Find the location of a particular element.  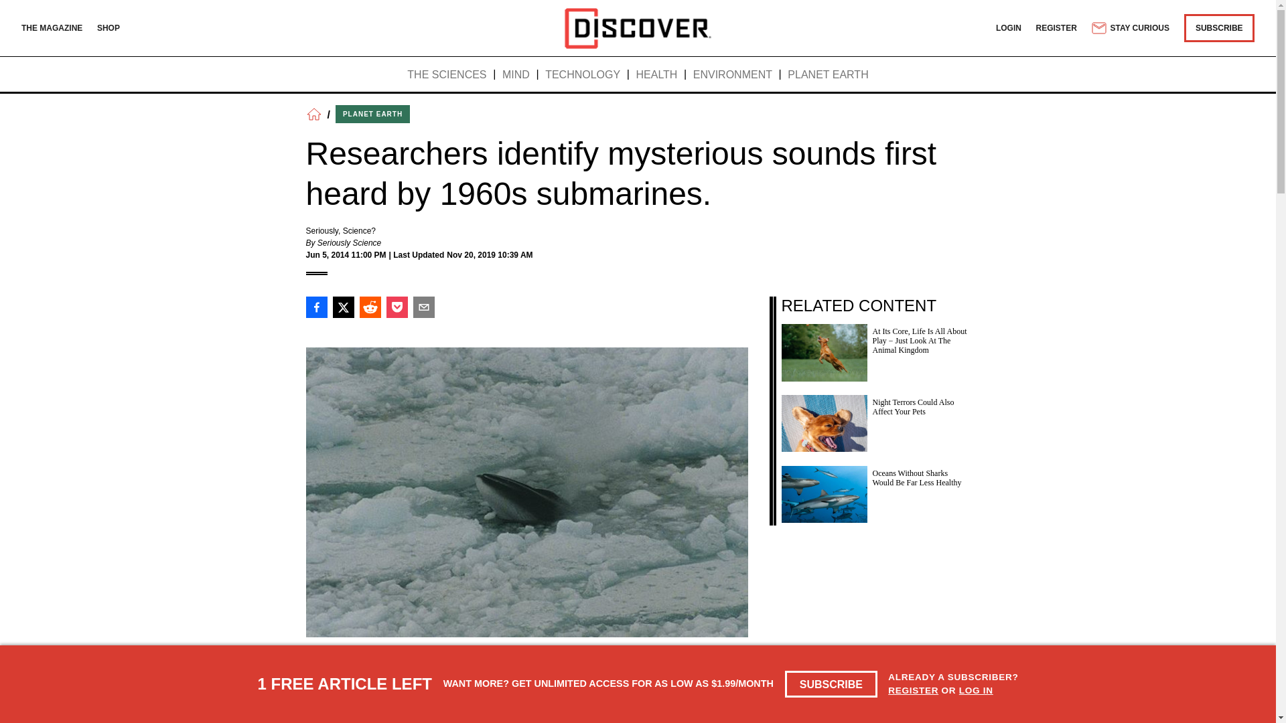

PLANET EARTH is located at coordinates (828, 75).